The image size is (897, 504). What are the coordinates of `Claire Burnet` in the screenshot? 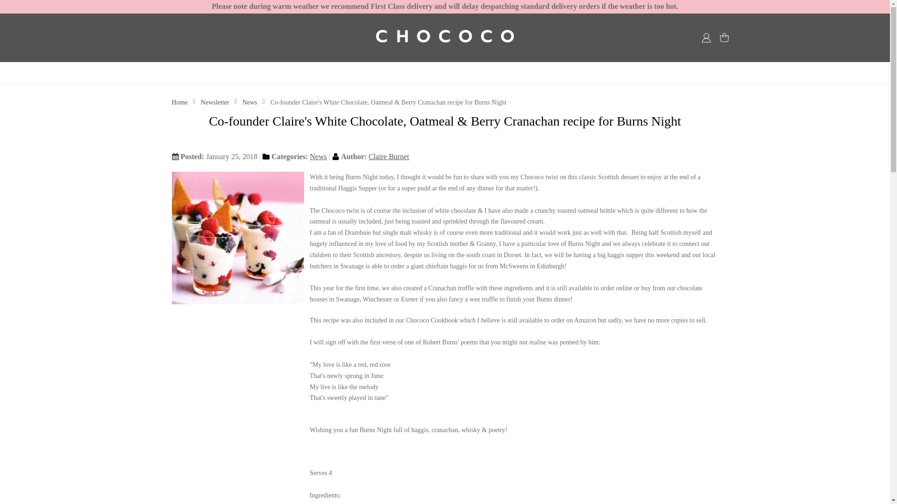 It's located at (389, 157).